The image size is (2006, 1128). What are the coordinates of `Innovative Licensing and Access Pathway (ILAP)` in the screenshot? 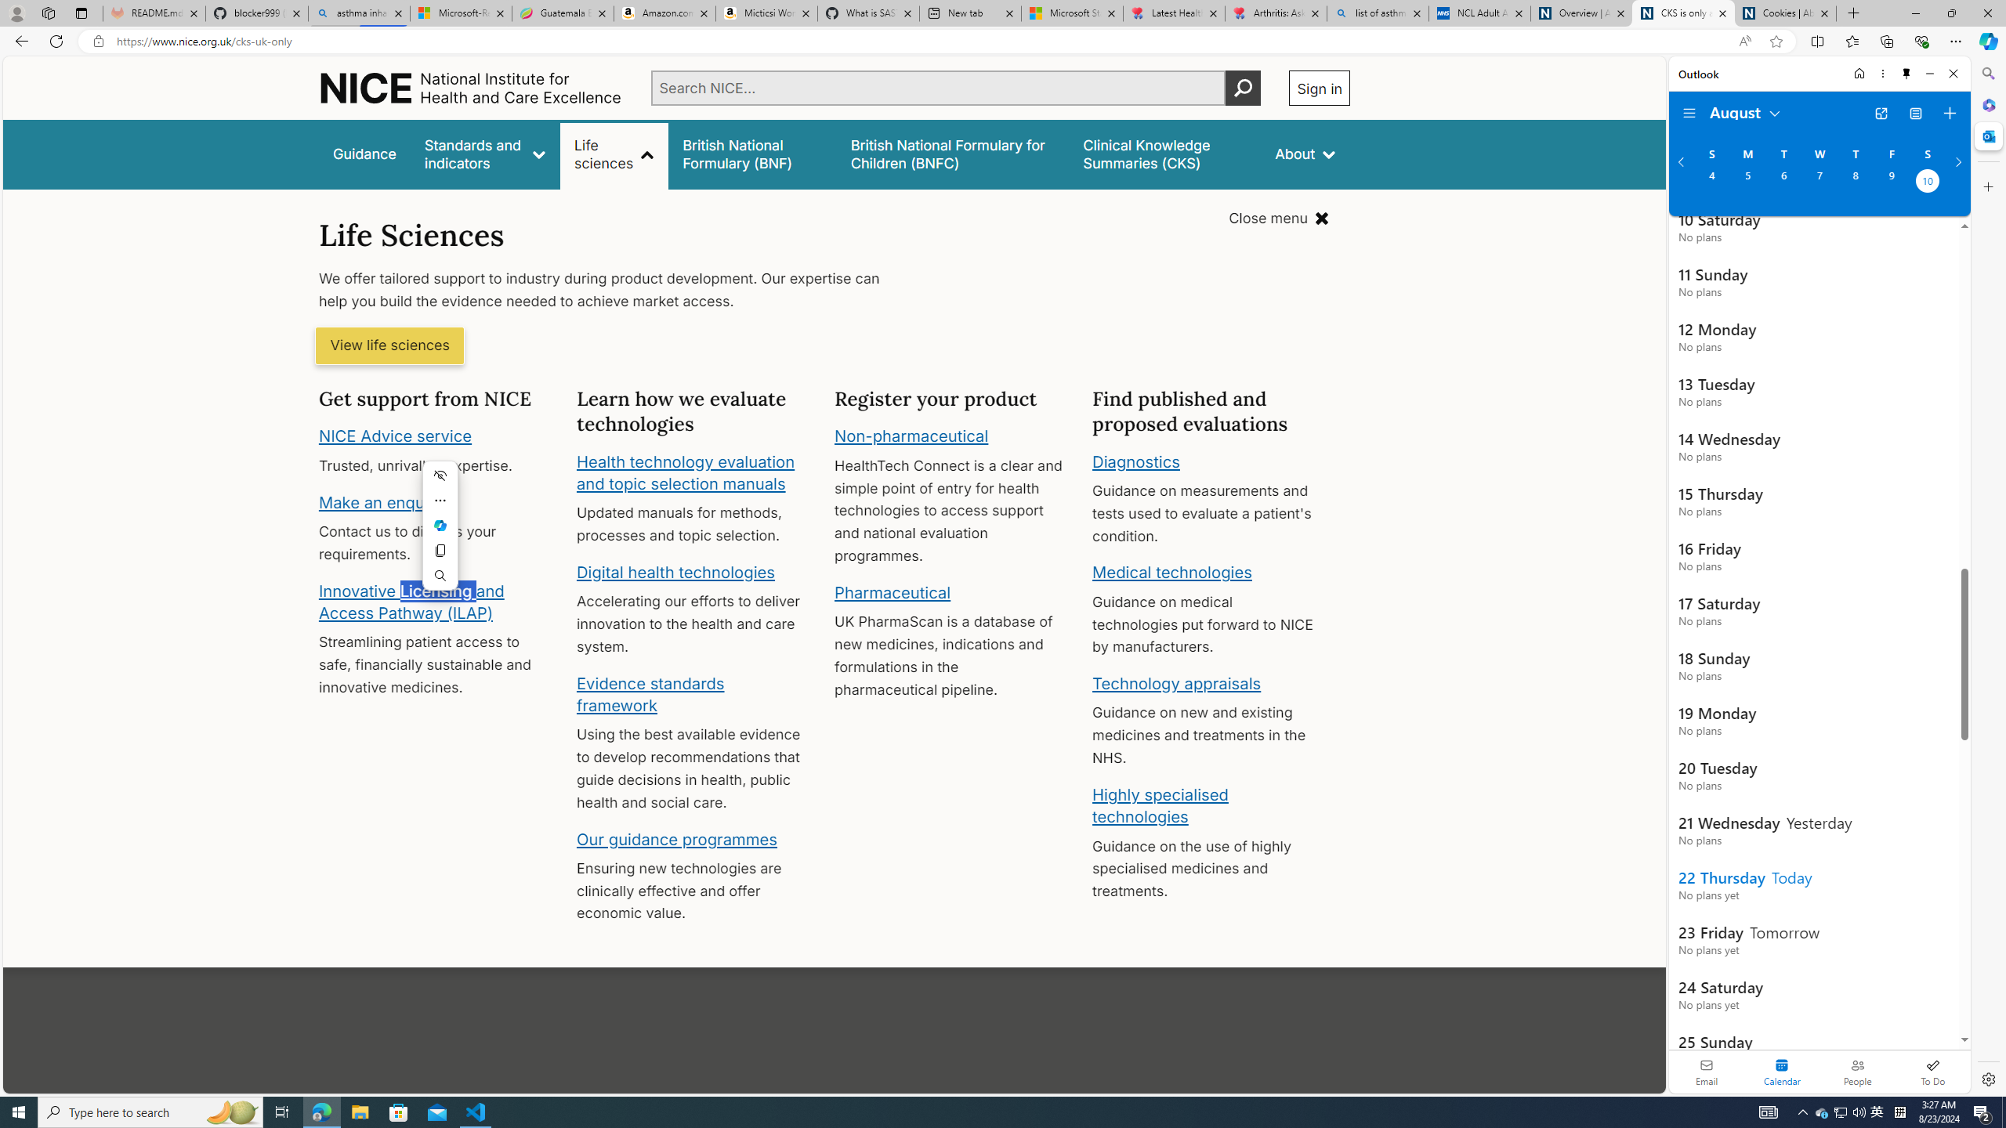 It's located at (412, 602).